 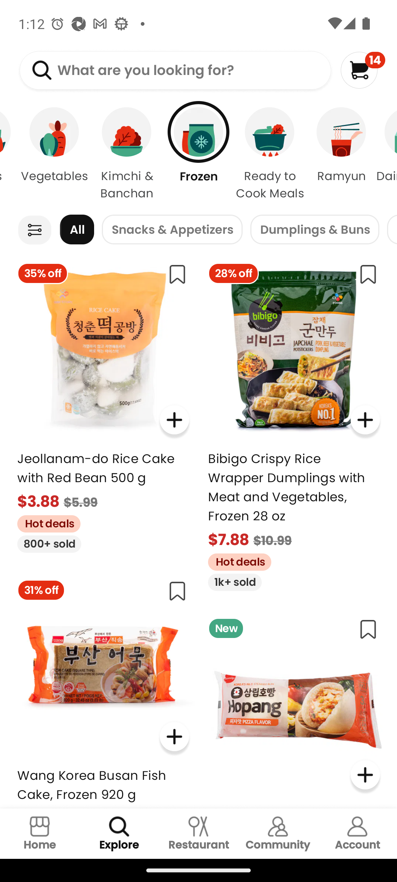 What do you see at coordinates (119, 833) in the screenshot?
I see `Explore` at bounding box center [119, 833].